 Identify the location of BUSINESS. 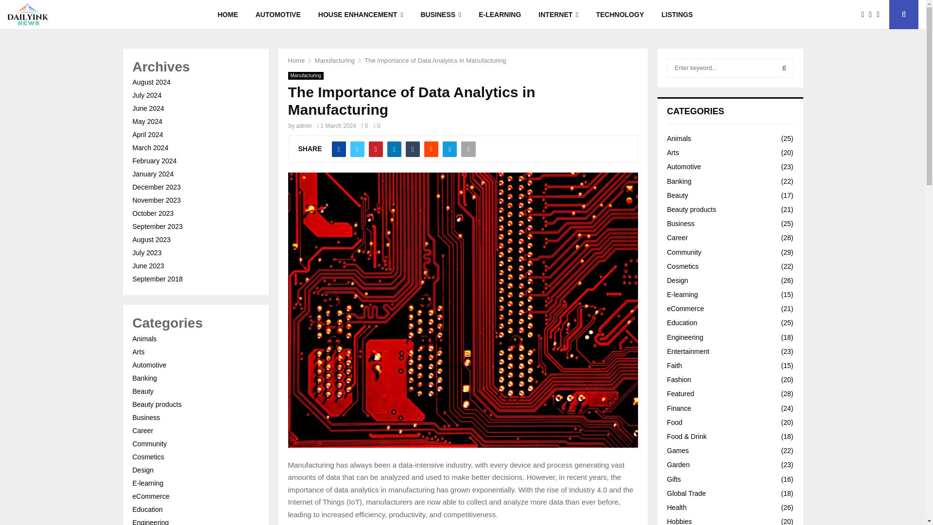
(441, 15).